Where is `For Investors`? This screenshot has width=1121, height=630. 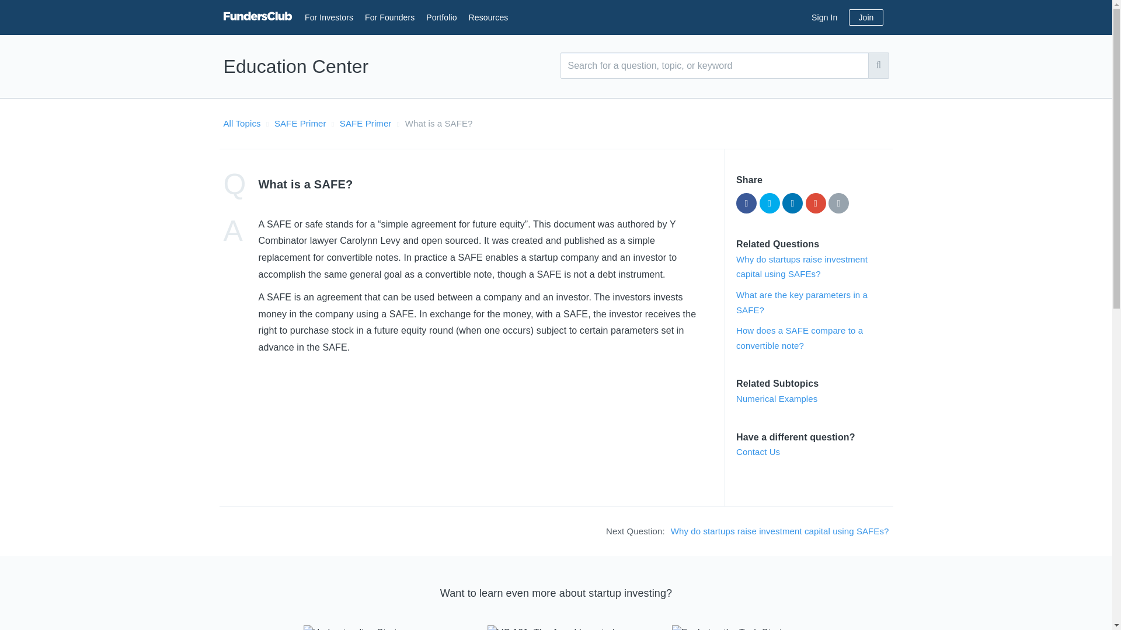
For Investors is located at coordinates (329, 17).